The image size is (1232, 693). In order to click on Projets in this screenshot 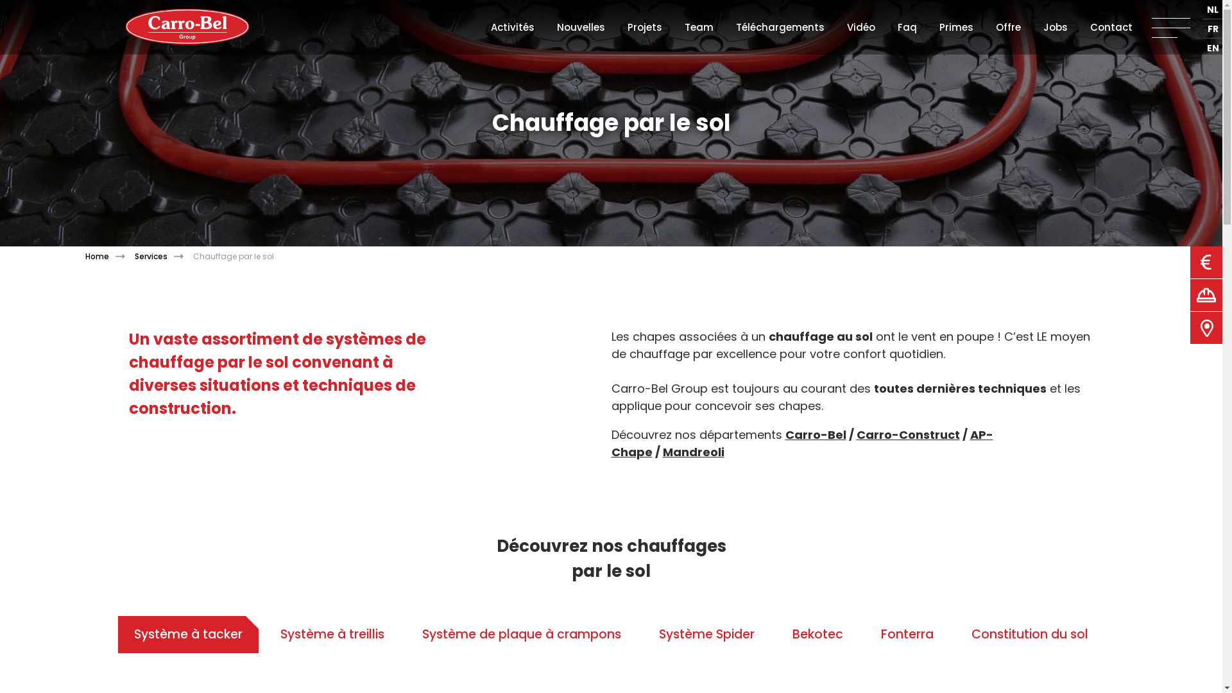, I will do `click(645, 27)`.